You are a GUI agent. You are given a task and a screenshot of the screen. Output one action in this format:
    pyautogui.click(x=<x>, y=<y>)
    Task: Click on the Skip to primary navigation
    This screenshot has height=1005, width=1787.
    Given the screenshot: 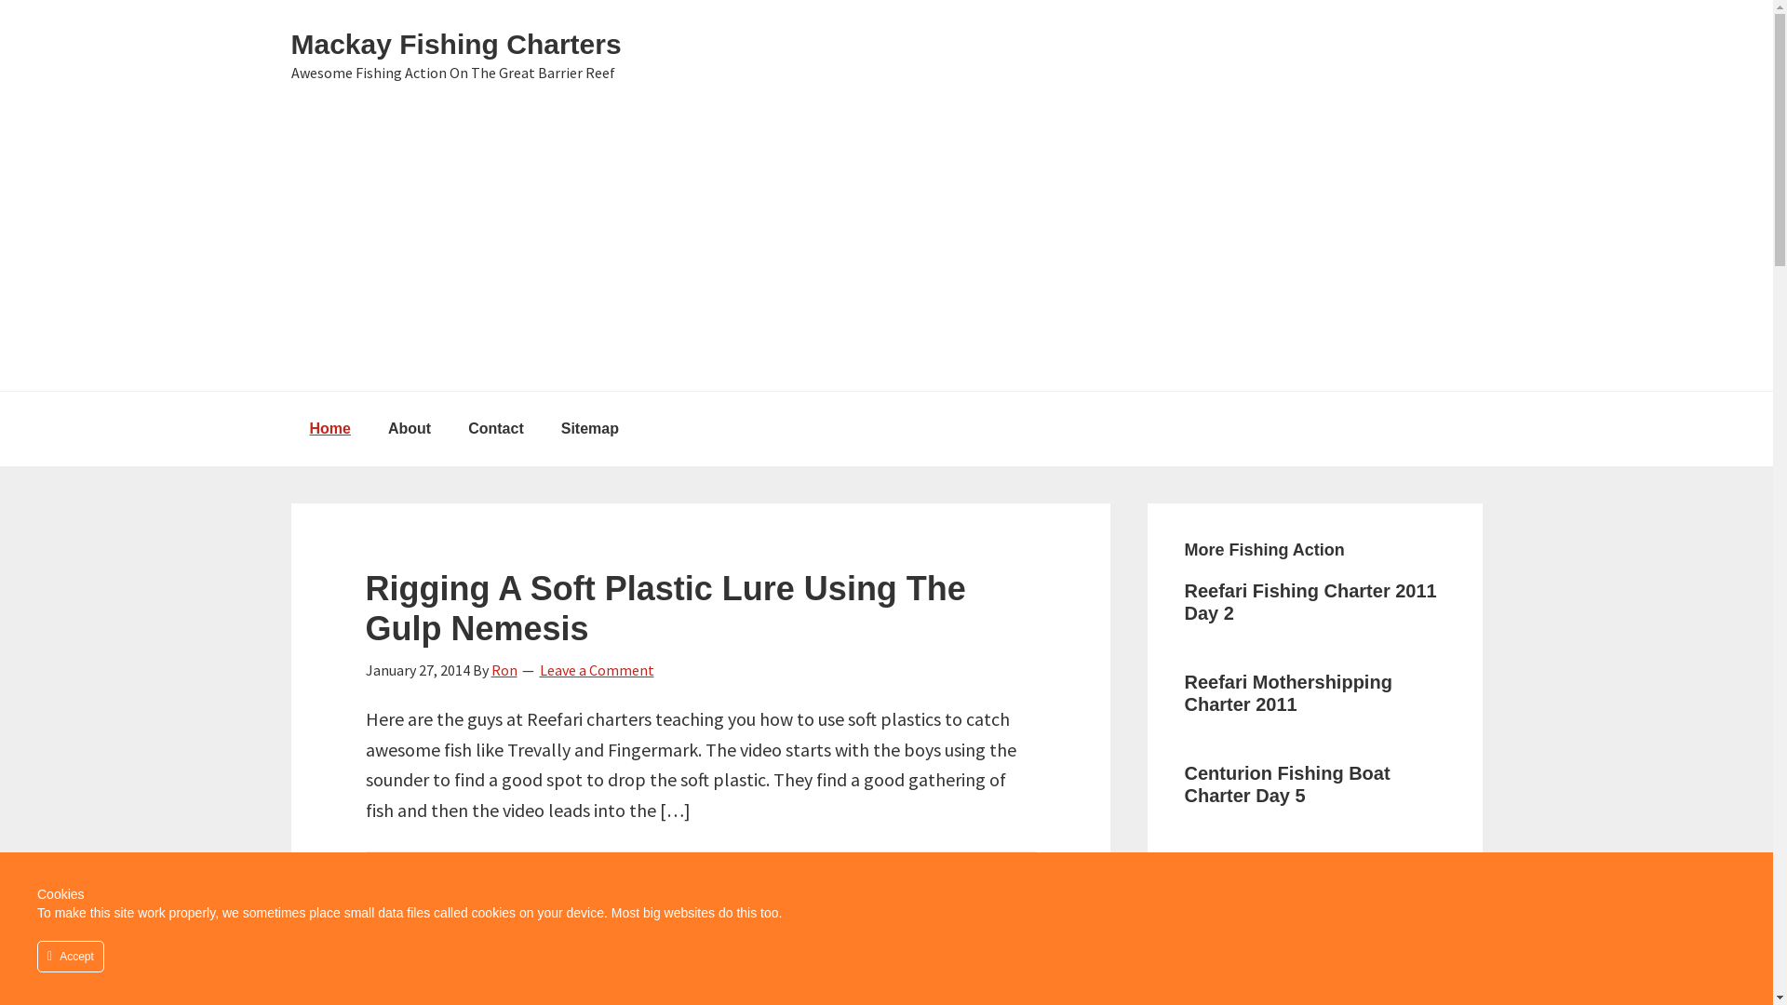 What is the action you would take?
    pyautogui.click(x=0, y=0)
    